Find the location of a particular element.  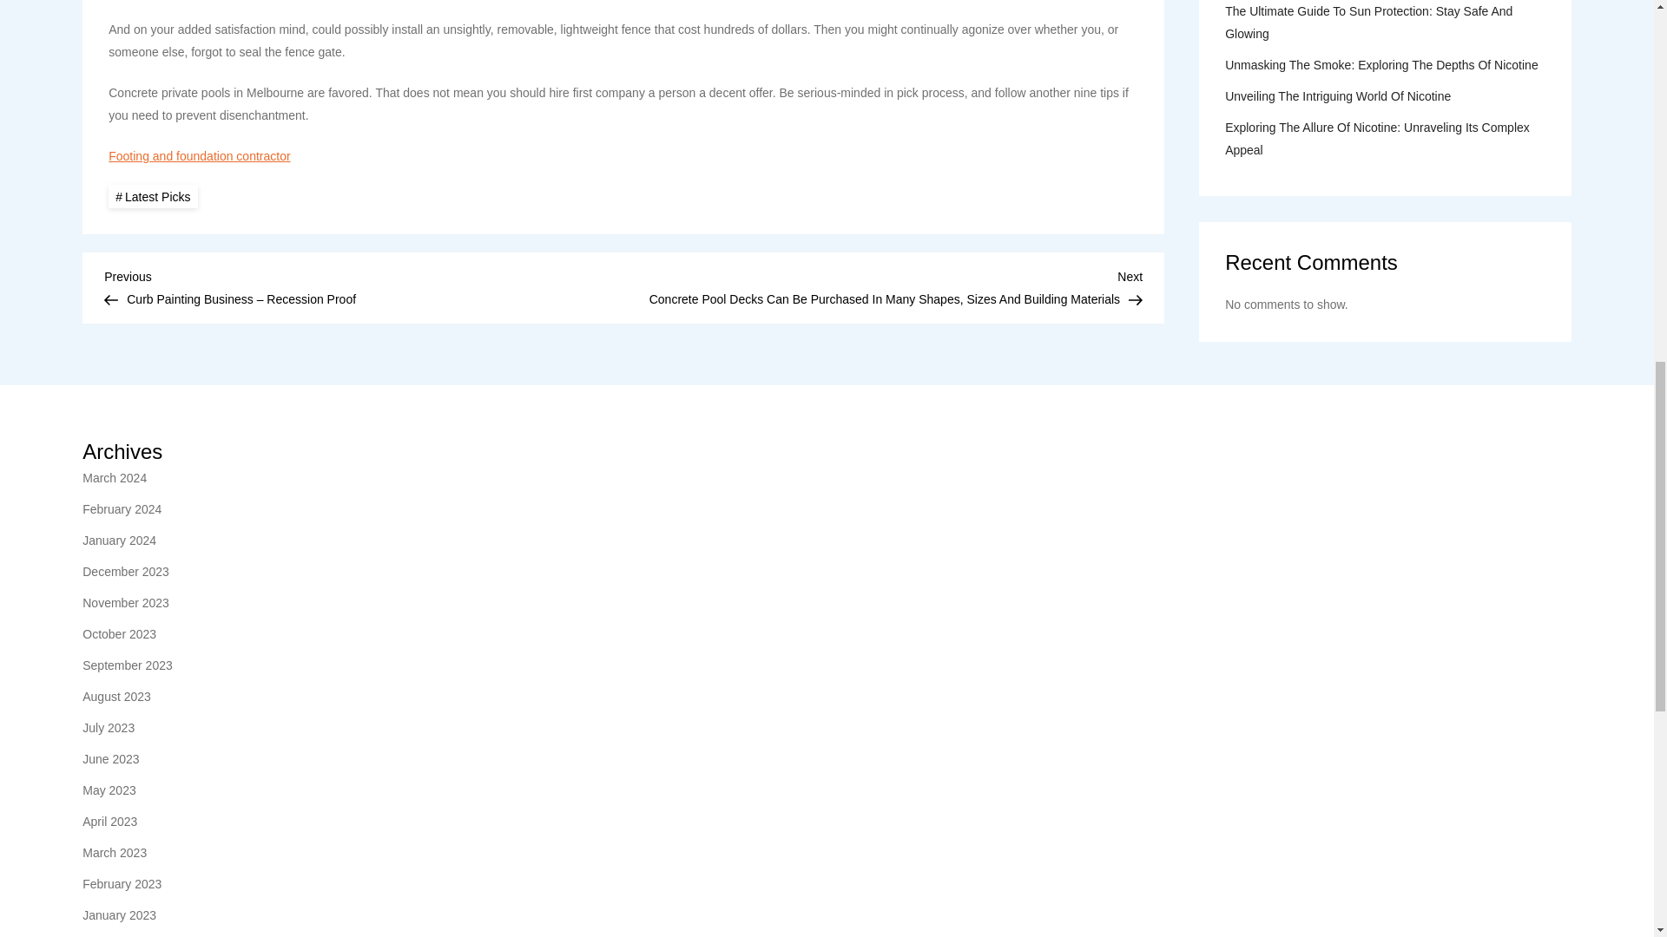

January 2024 is located at coordinates (119, 541).